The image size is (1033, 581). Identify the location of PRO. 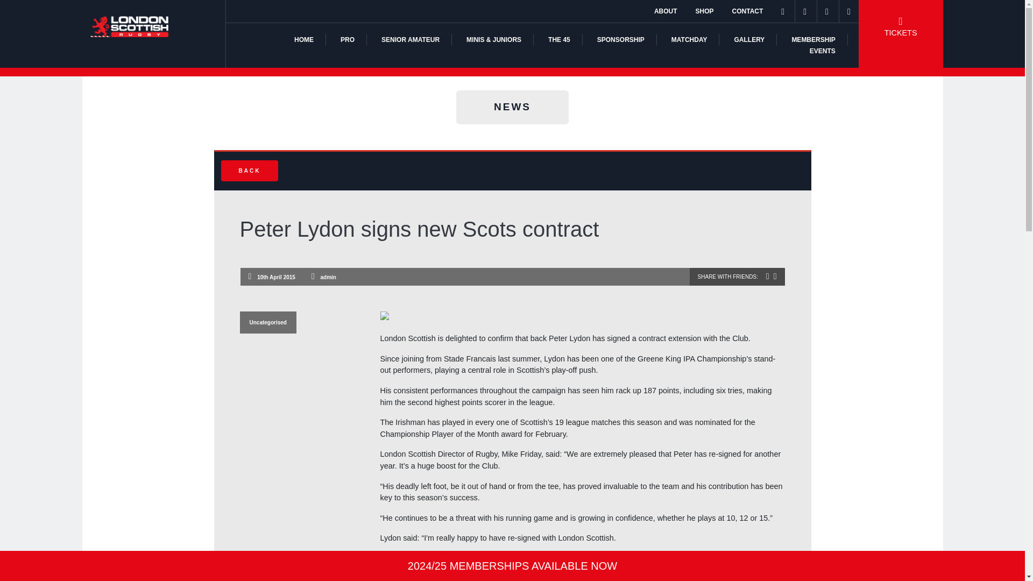
(348, 40).